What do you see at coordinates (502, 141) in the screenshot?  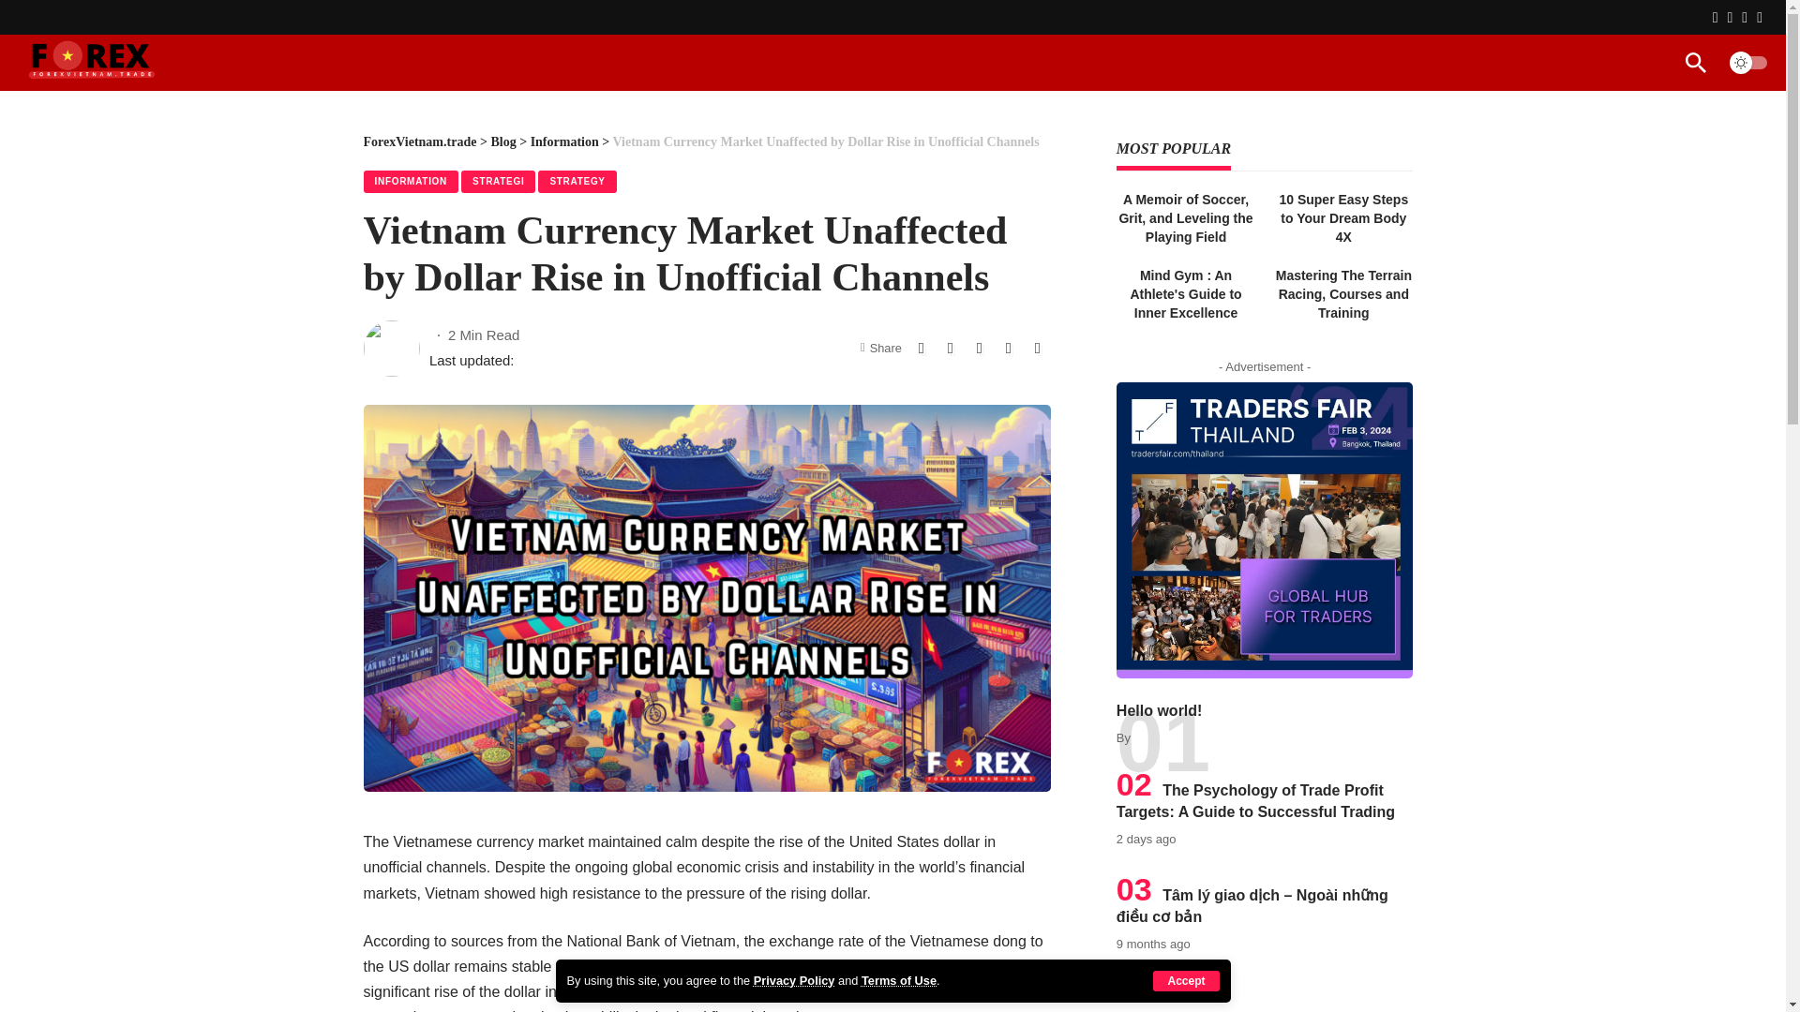 I see `Blog` at bounding box center [502, 141].